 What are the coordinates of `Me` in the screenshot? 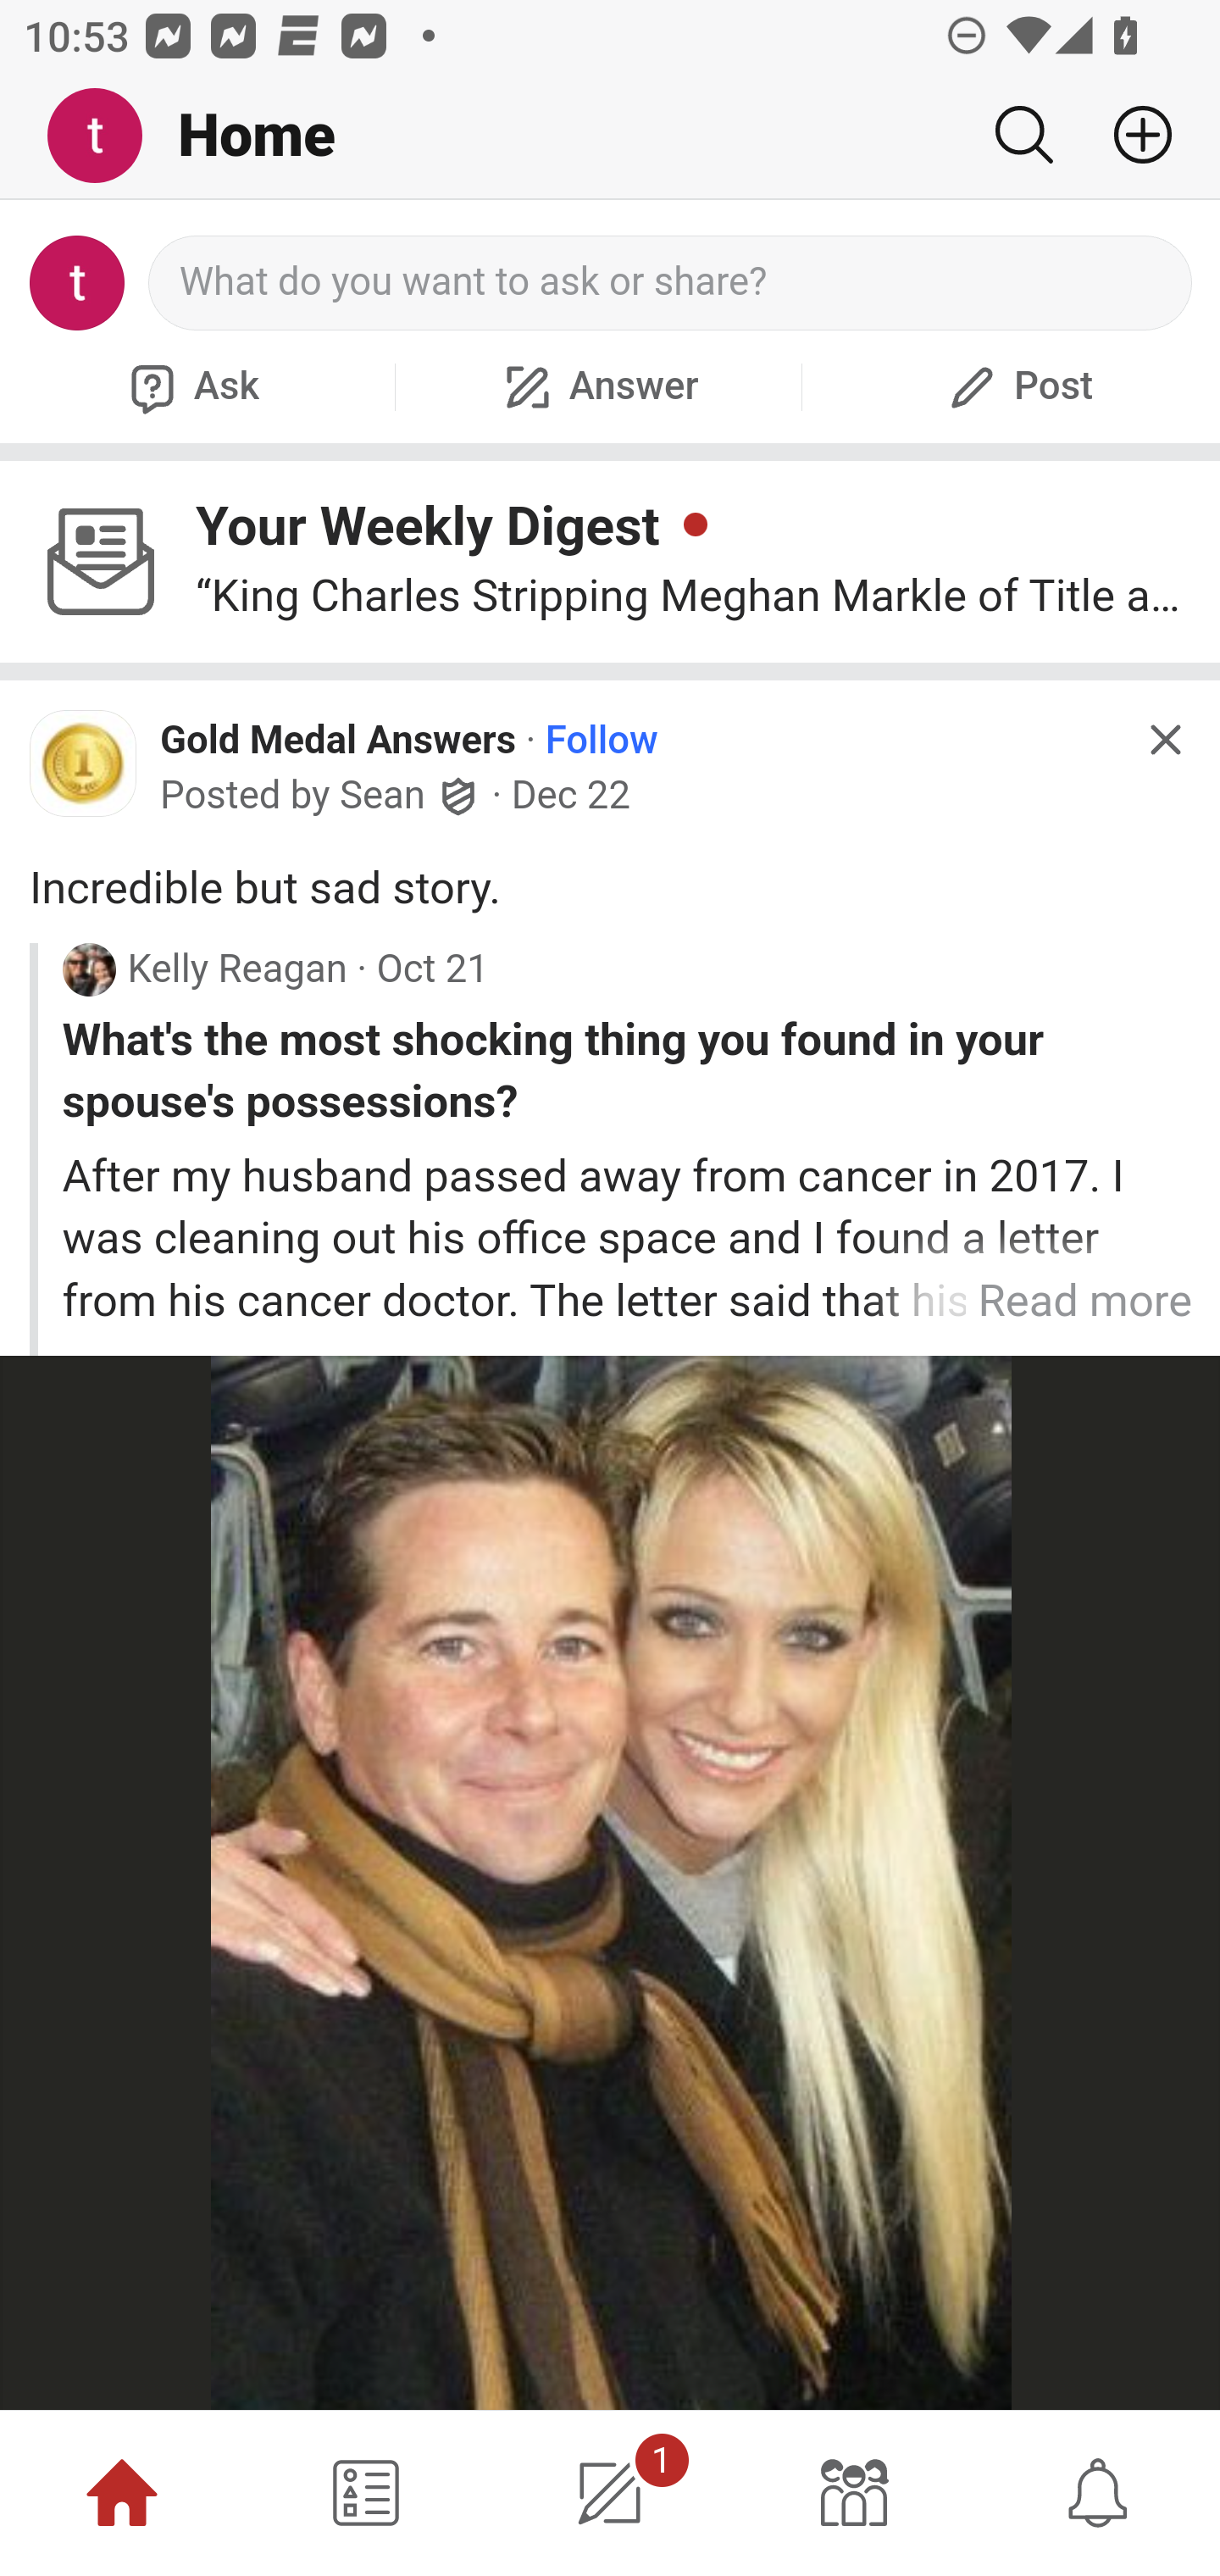 It's located at (107, 136).